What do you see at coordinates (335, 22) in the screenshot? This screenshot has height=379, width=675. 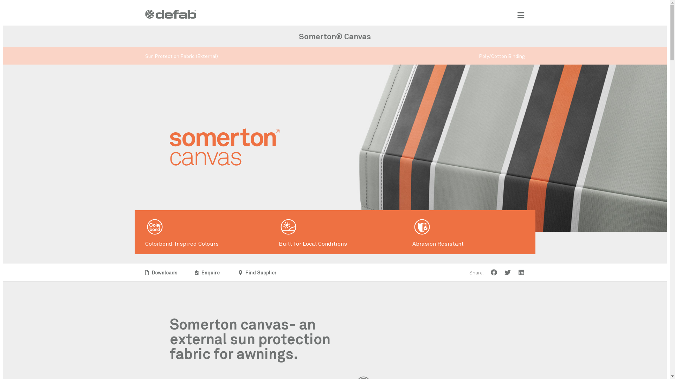 I see `defab-range-hero` at bounding box center [335, 22].